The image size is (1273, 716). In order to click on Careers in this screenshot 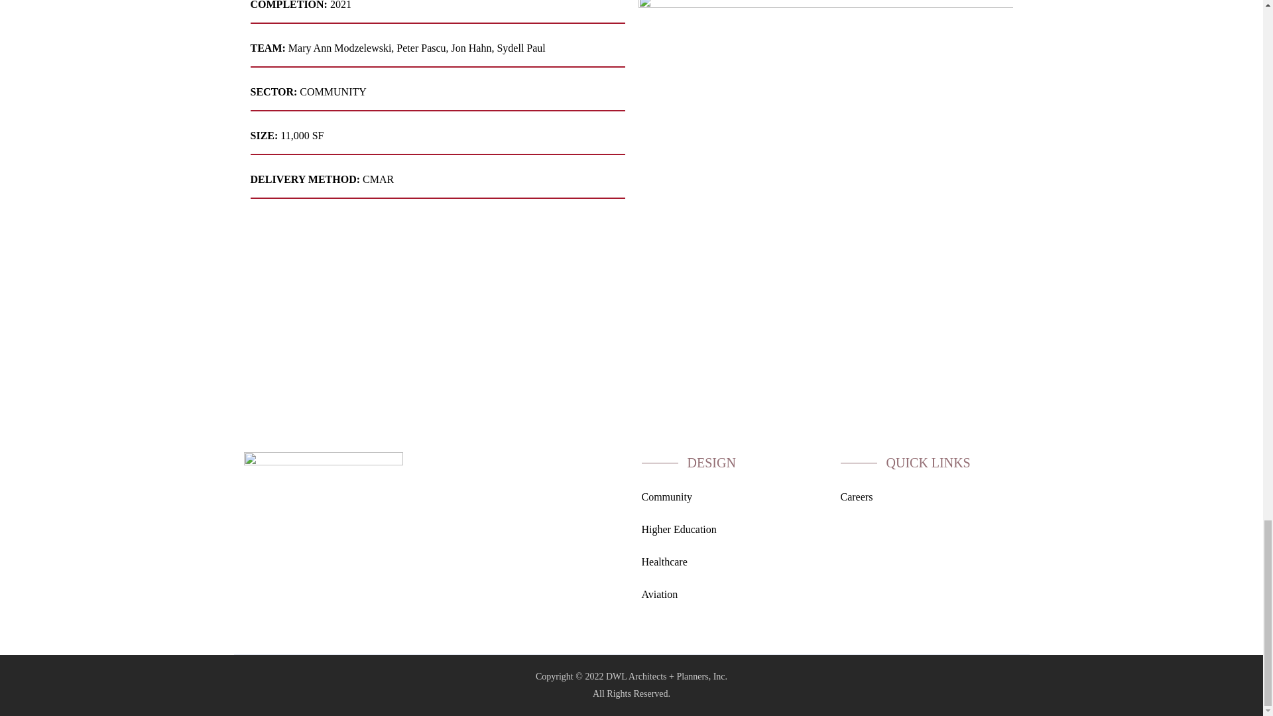, I will do `click(857, 497)`.